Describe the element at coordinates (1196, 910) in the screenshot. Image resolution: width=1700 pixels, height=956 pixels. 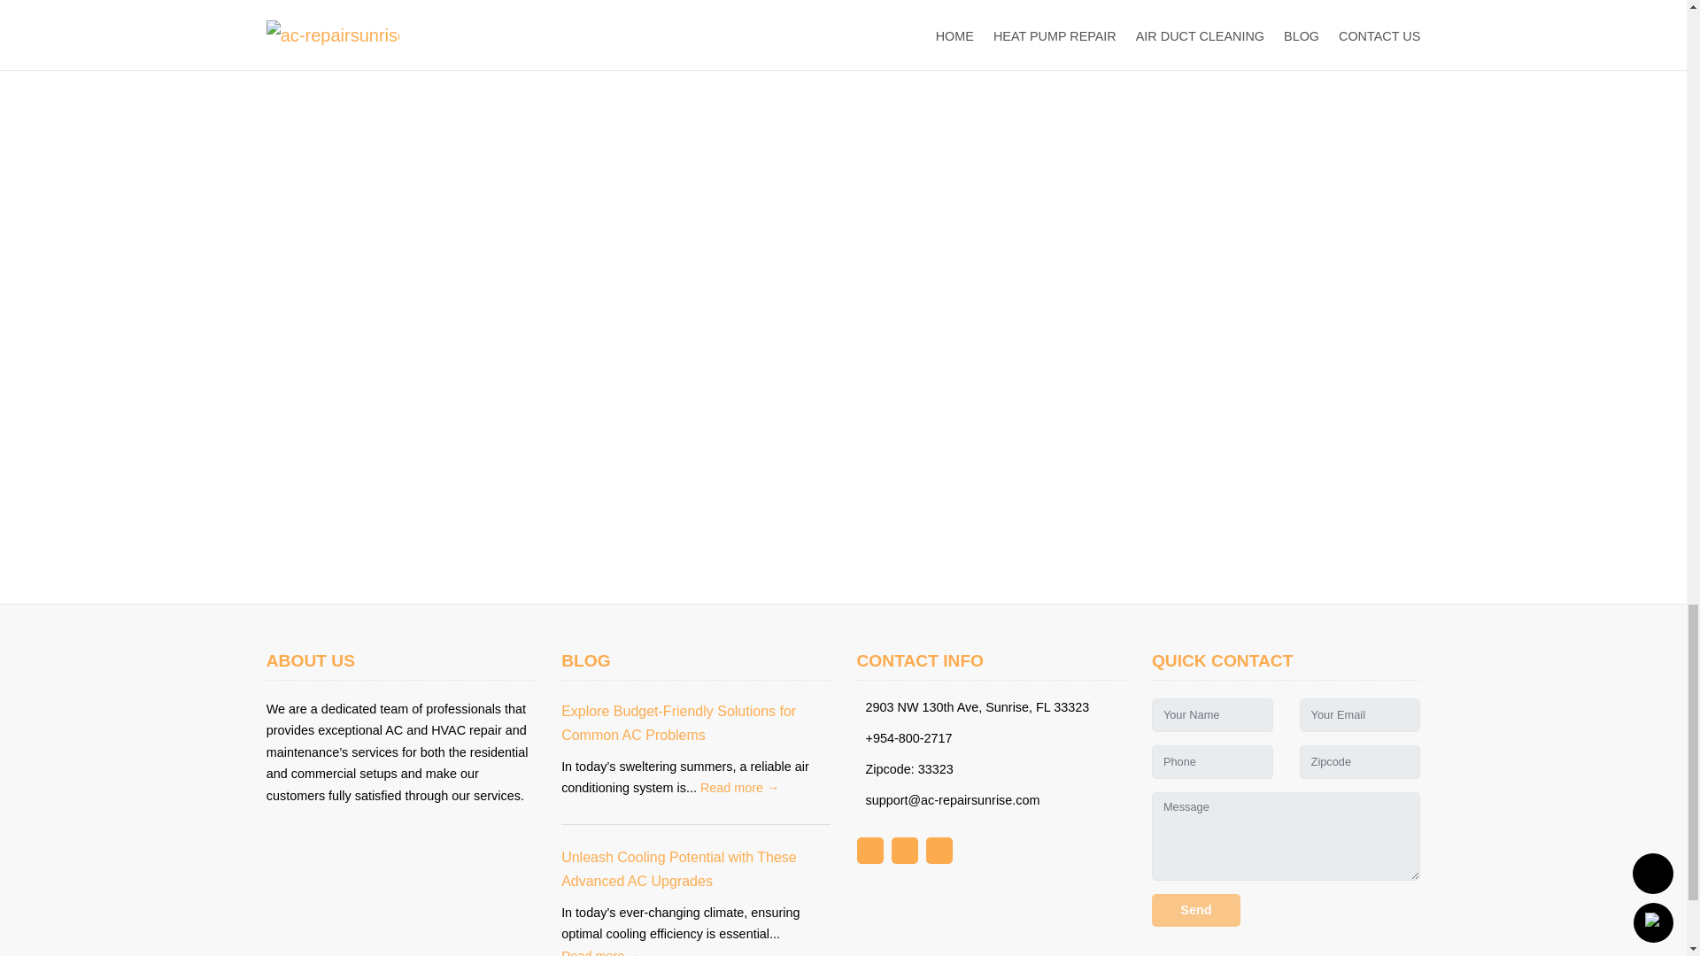
I see `Send` at that location.